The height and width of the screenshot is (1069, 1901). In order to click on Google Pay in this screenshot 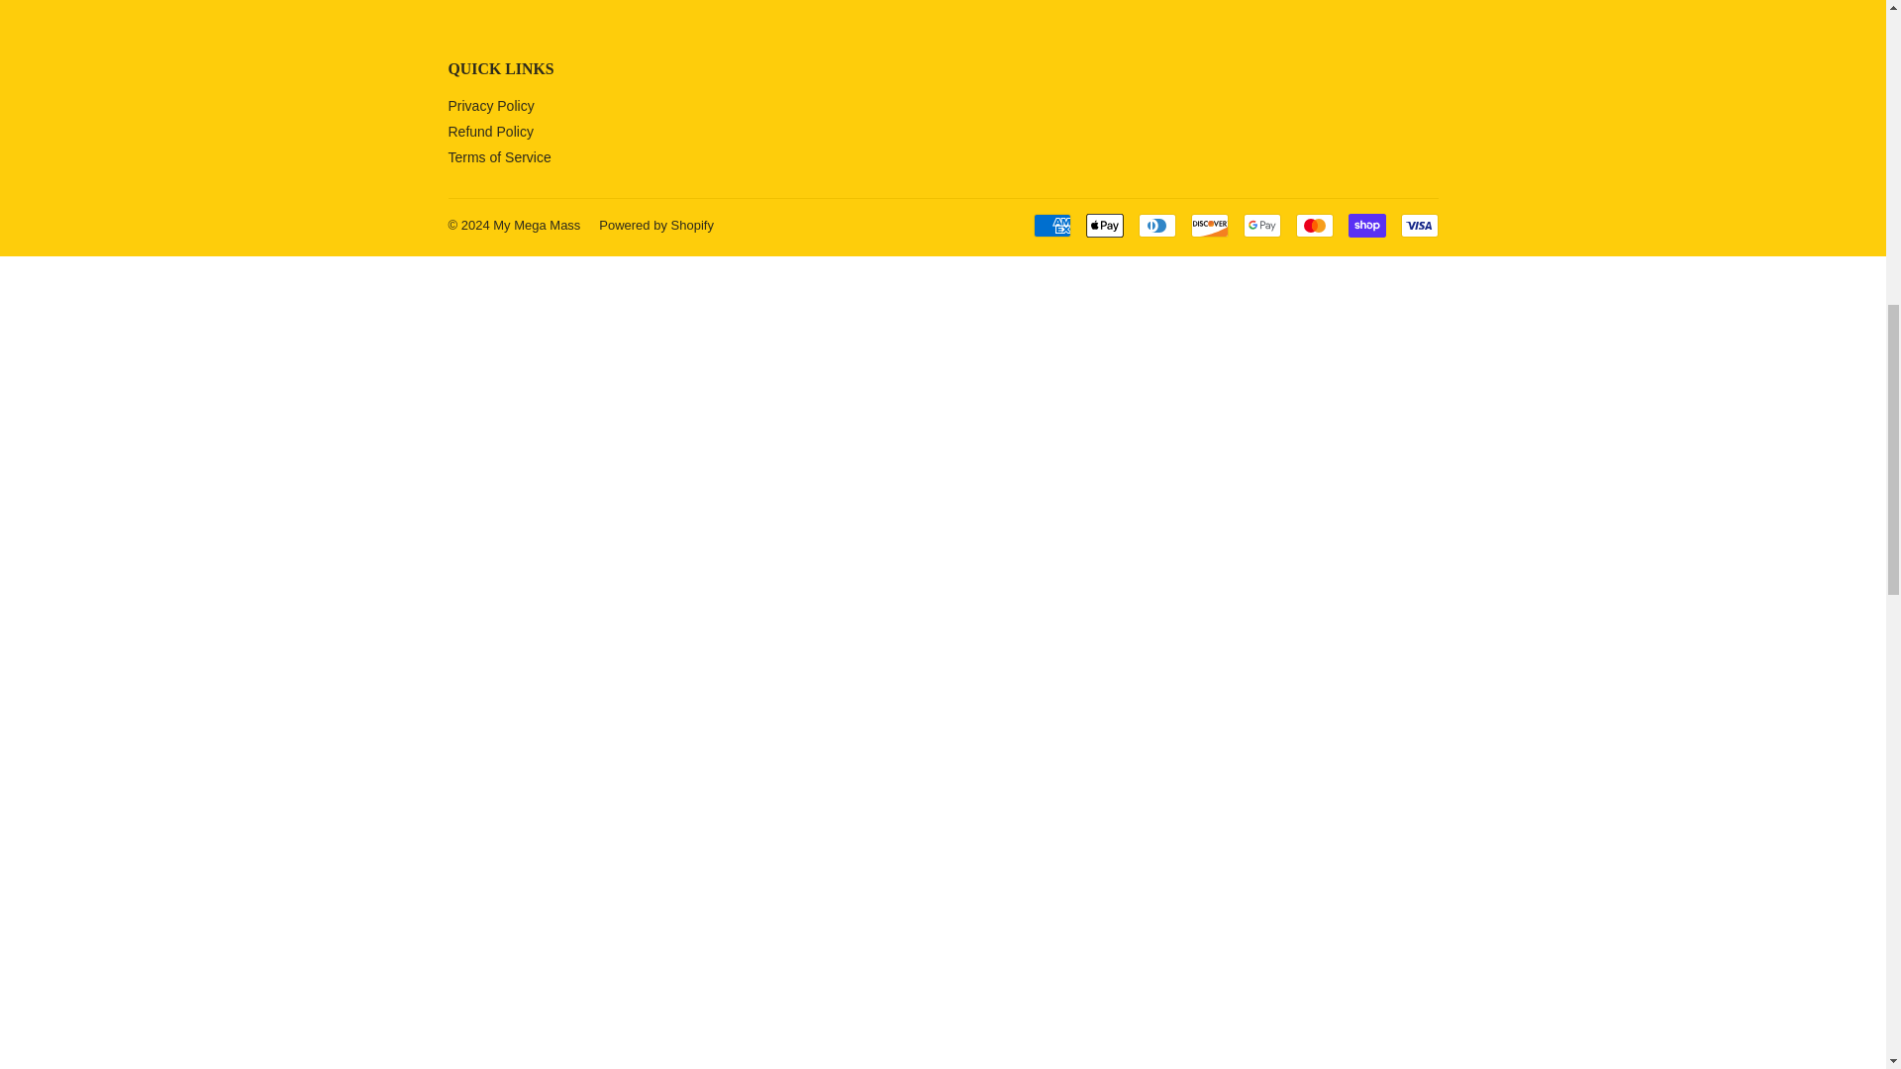, I will do `click(1261, 226)`.